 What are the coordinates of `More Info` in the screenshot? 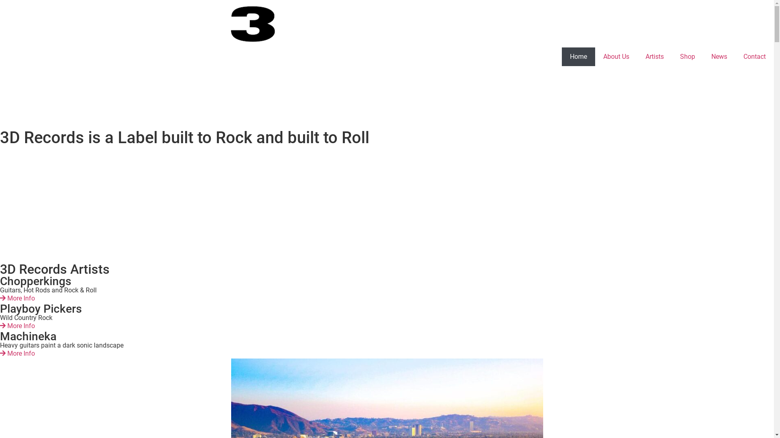 It's located at (17, 354).